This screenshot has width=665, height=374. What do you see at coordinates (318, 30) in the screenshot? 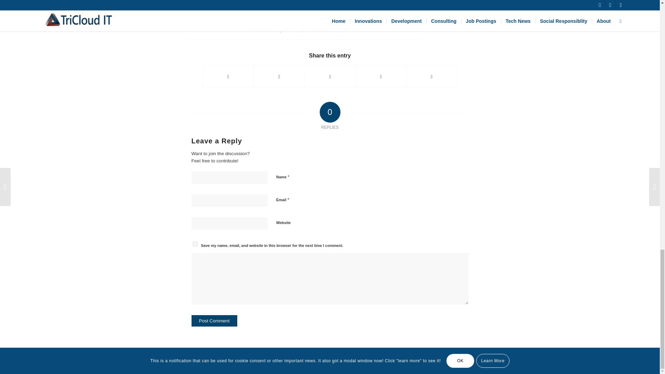
I see `0 COMMENTS` at bounding box center [318, 30].